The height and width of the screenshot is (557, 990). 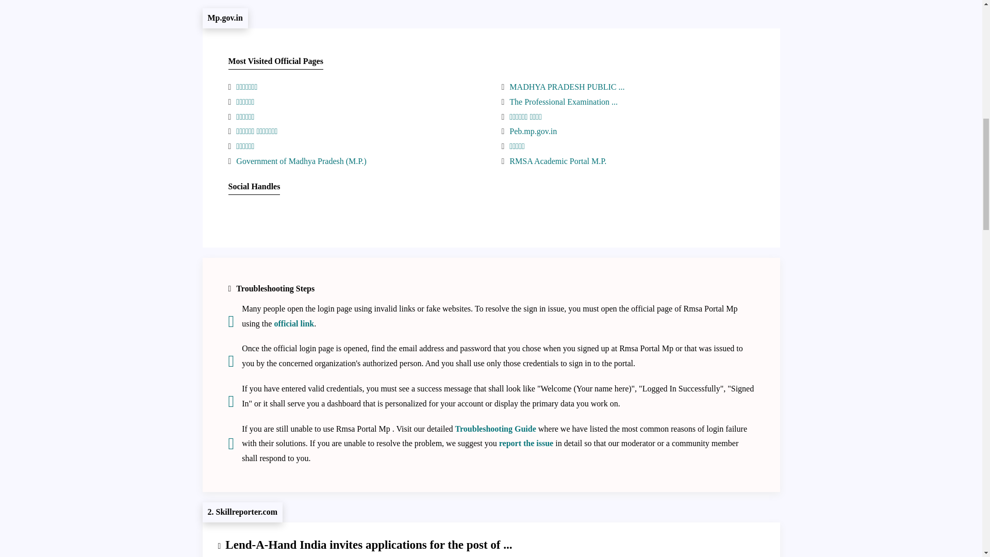 What do you see at coordinates (564, 102) in the screenshot?
I see `The Professional Examination ...` at bounding box center [564, 102].